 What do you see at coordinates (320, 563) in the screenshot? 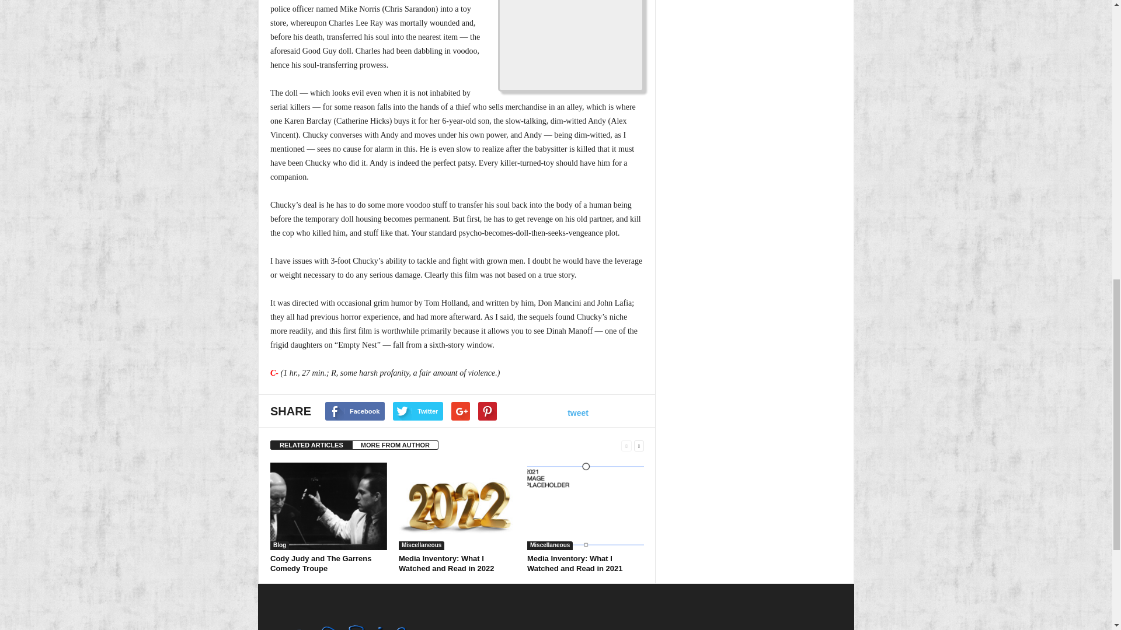
I see `Cody Judy and The Garrens Comedy Troupe` at bounding box center [320, 563].